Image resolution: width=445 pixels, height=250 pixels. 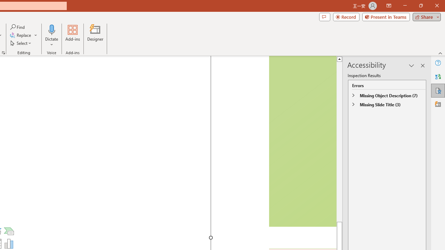 What do you see at coordinates (9, 231) in the screenshot?
I see `Insert a SmartArt Graphic` at bounding box center [9, 231].